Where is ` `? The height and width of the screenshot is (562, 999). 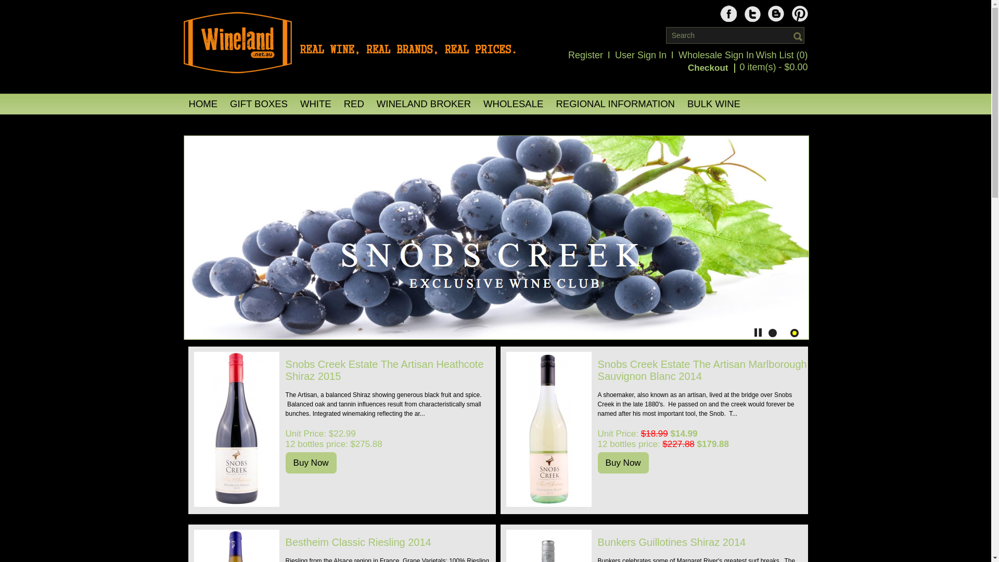   is located at coordinates (799, 14).